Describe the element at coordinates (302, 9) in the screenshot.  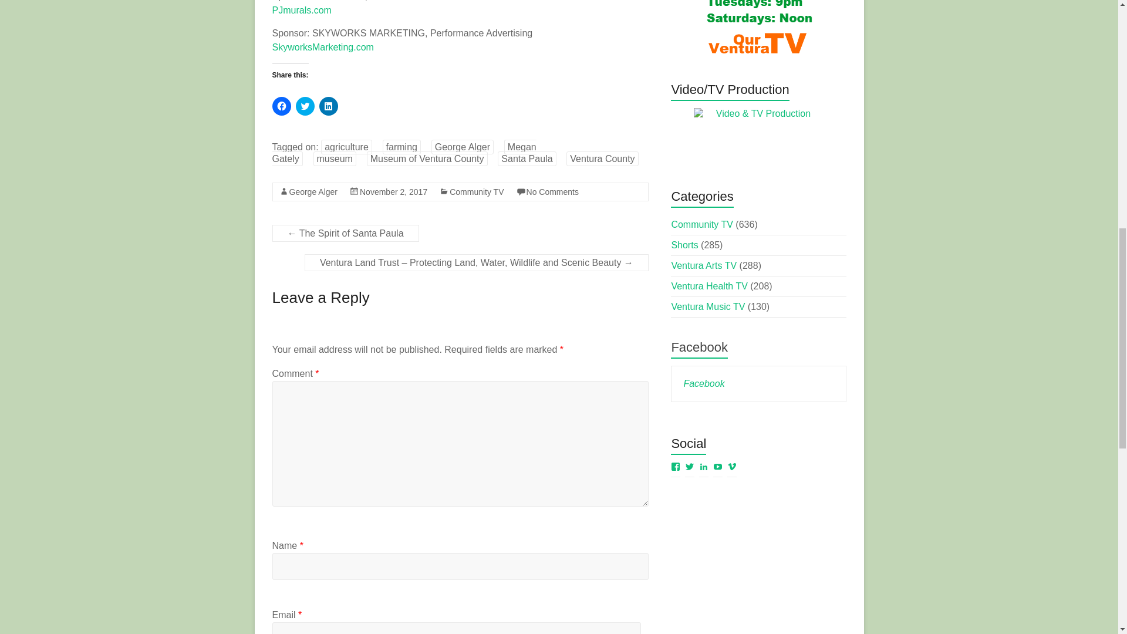
I see `PJmurals.com` at that location.